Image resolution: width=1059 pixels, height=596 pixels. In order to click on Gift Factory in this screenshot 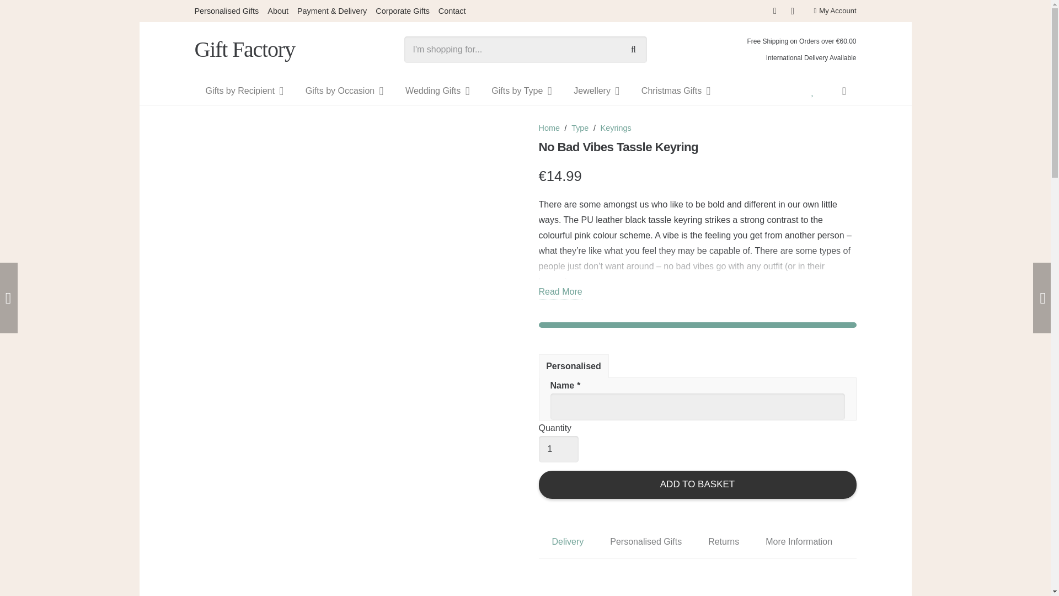, I will do `click(244, 49)`.